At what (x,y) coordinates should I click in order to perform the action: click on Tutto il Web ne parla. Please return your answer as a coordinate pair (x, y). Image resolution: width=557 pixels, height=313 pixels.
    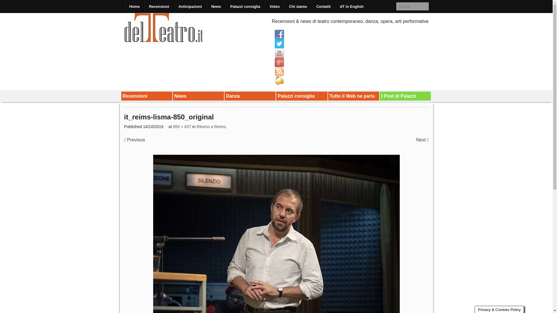
    Looking at the image, I should click on (353, 96).